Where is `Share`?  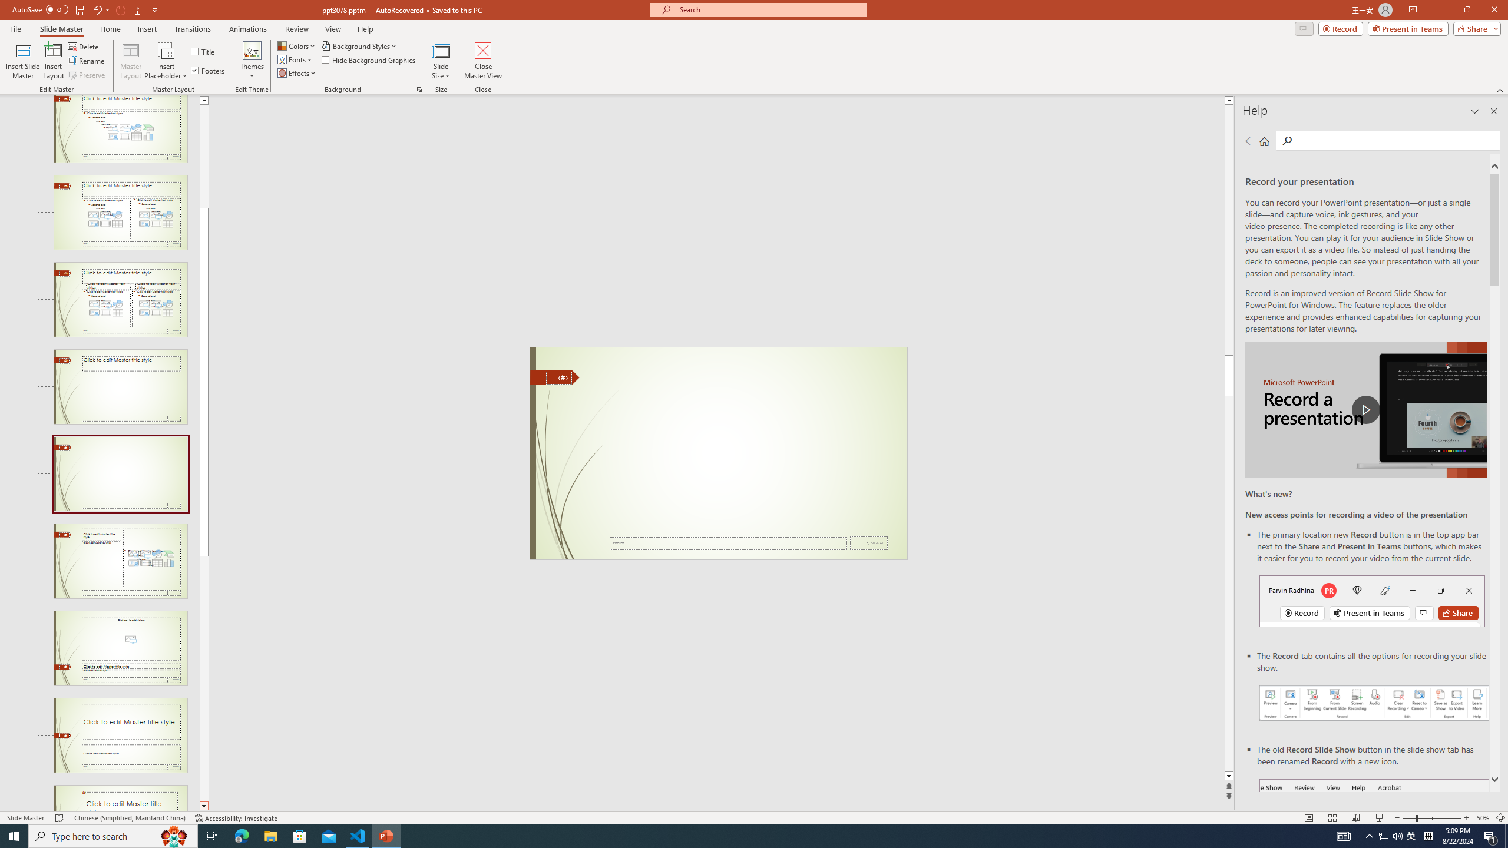
Share is located at coordinates (1475, 28).